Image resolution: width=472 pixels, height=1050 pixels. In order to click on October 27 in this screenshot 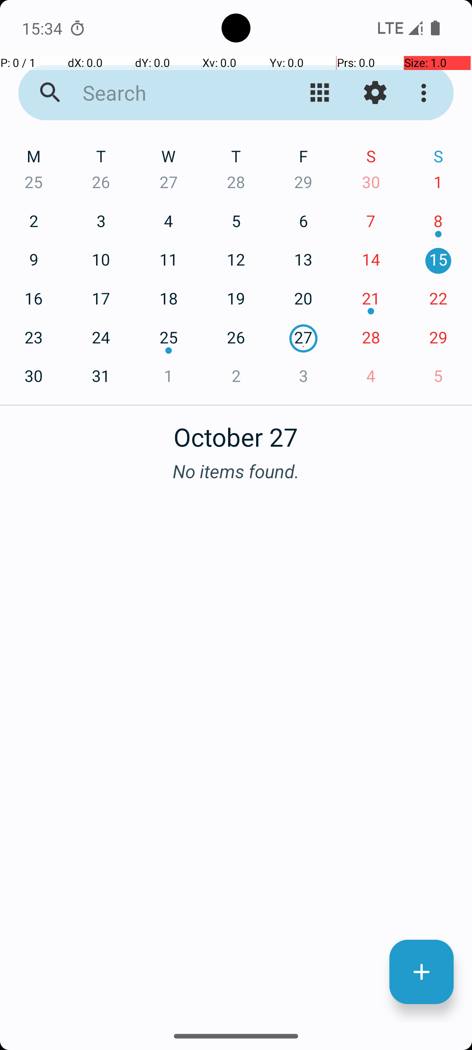, I will do `click(236, 432)`.